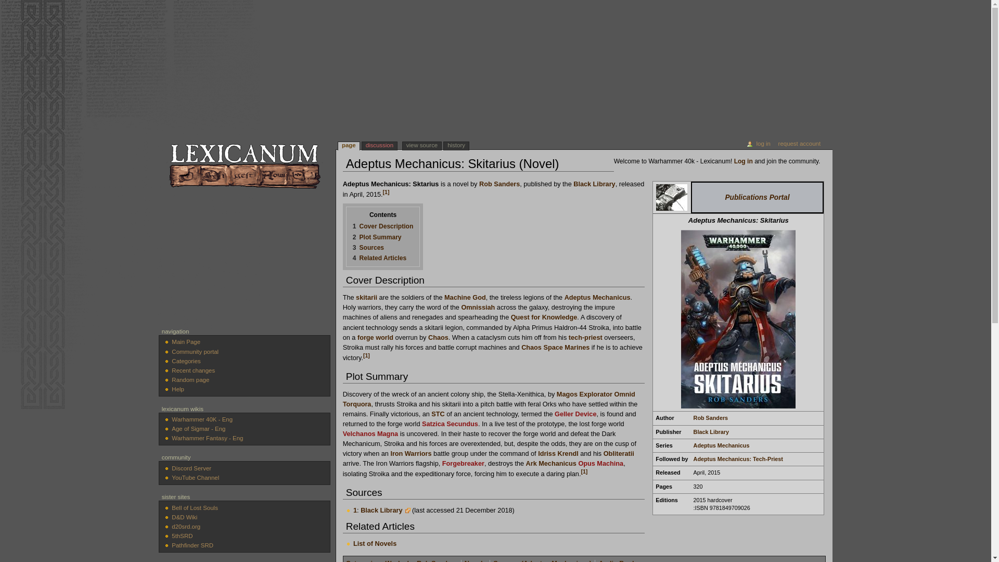  Describe the element at coordinates (411, 454) in the screenshot. I see `Iron Warriors` at that location.